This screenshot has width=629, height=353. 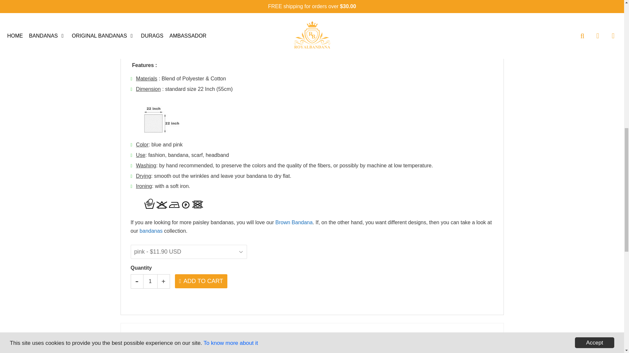 I want to click on 1, so click(x=150, y=282).